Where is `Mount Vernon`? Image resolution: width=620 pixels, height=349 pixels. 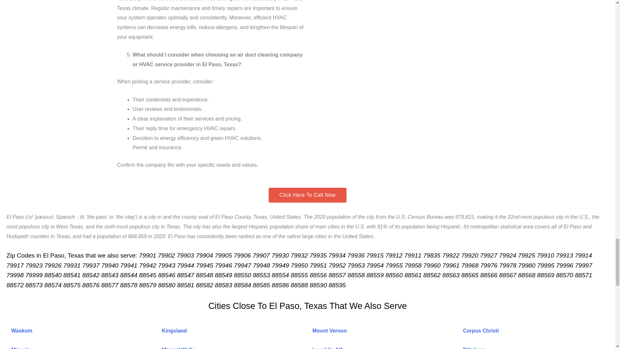 Mount Vernon is located at coordinates (330, 331).